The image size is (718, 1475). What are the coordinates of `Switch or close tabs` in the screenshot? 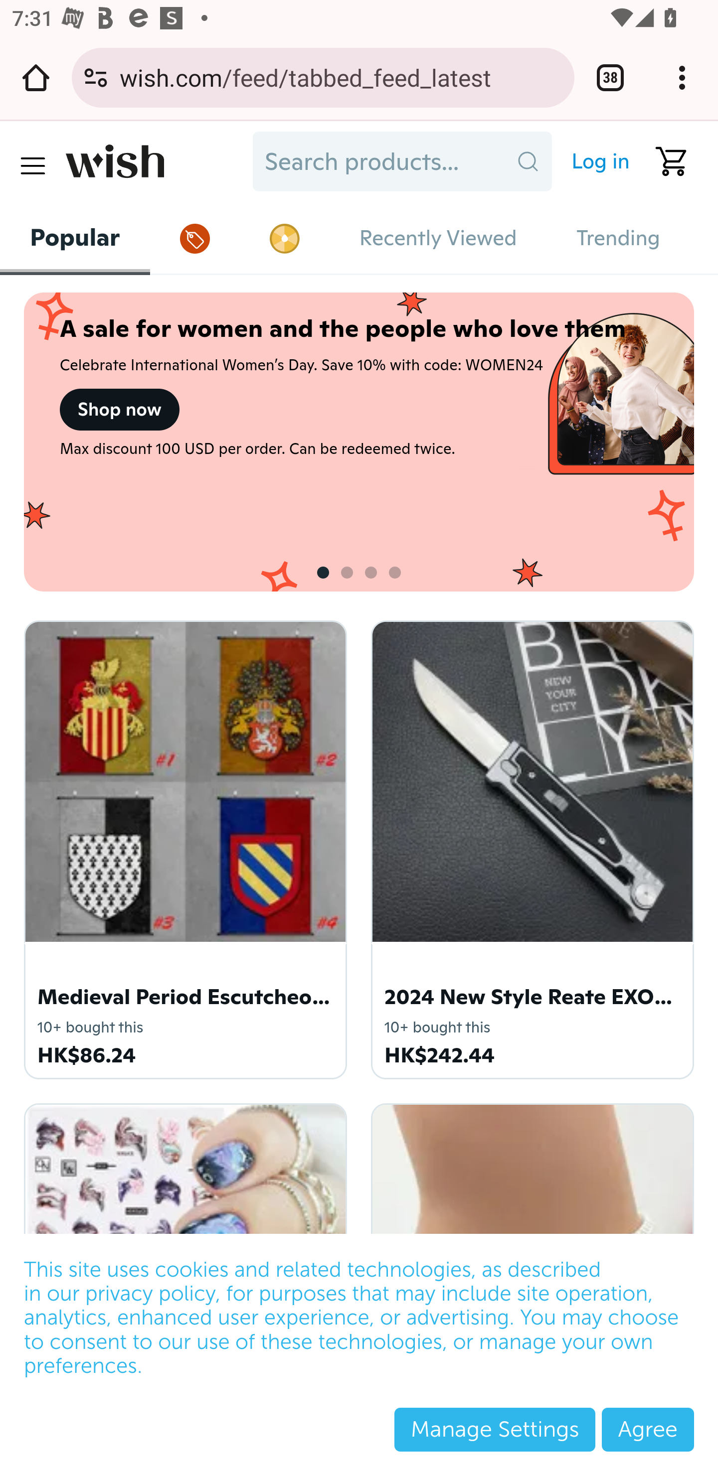 It's located at (610, 77).